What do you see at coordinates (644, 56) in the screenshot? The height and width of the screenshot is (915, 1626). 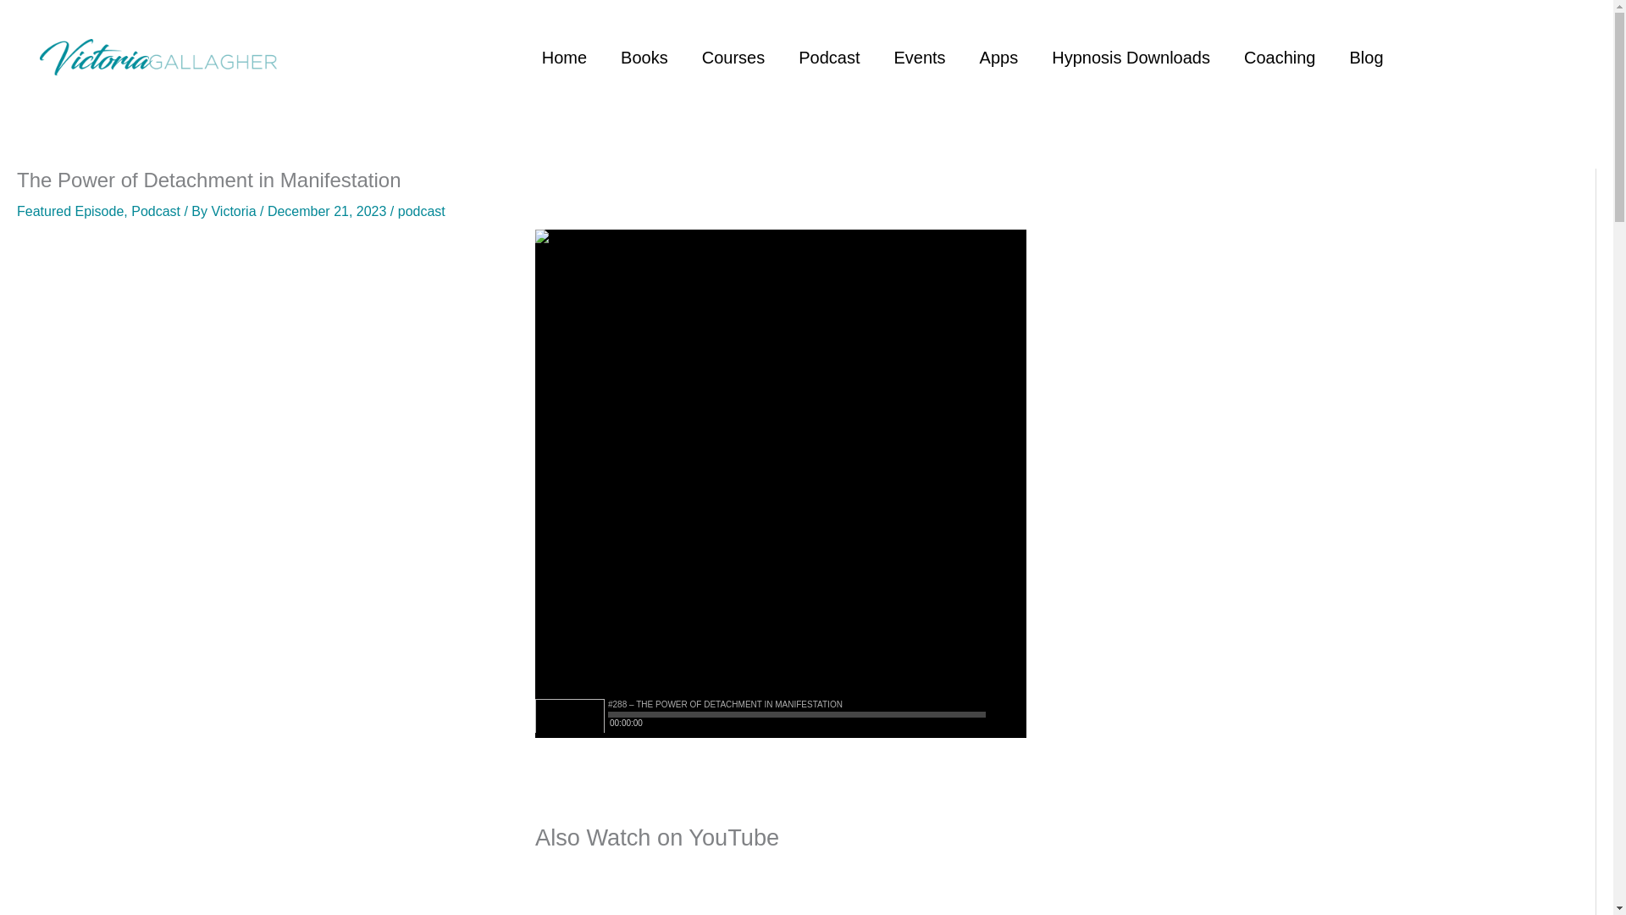 I see `Books` at bounding box center [644, 56].